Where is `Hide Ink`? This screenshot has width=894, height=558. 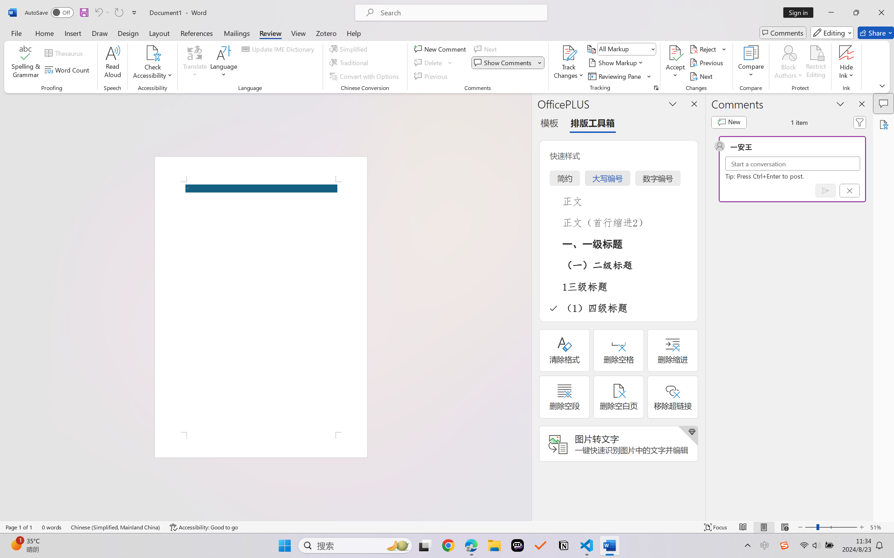 Hide Ink is located at coordinates (847, 53).